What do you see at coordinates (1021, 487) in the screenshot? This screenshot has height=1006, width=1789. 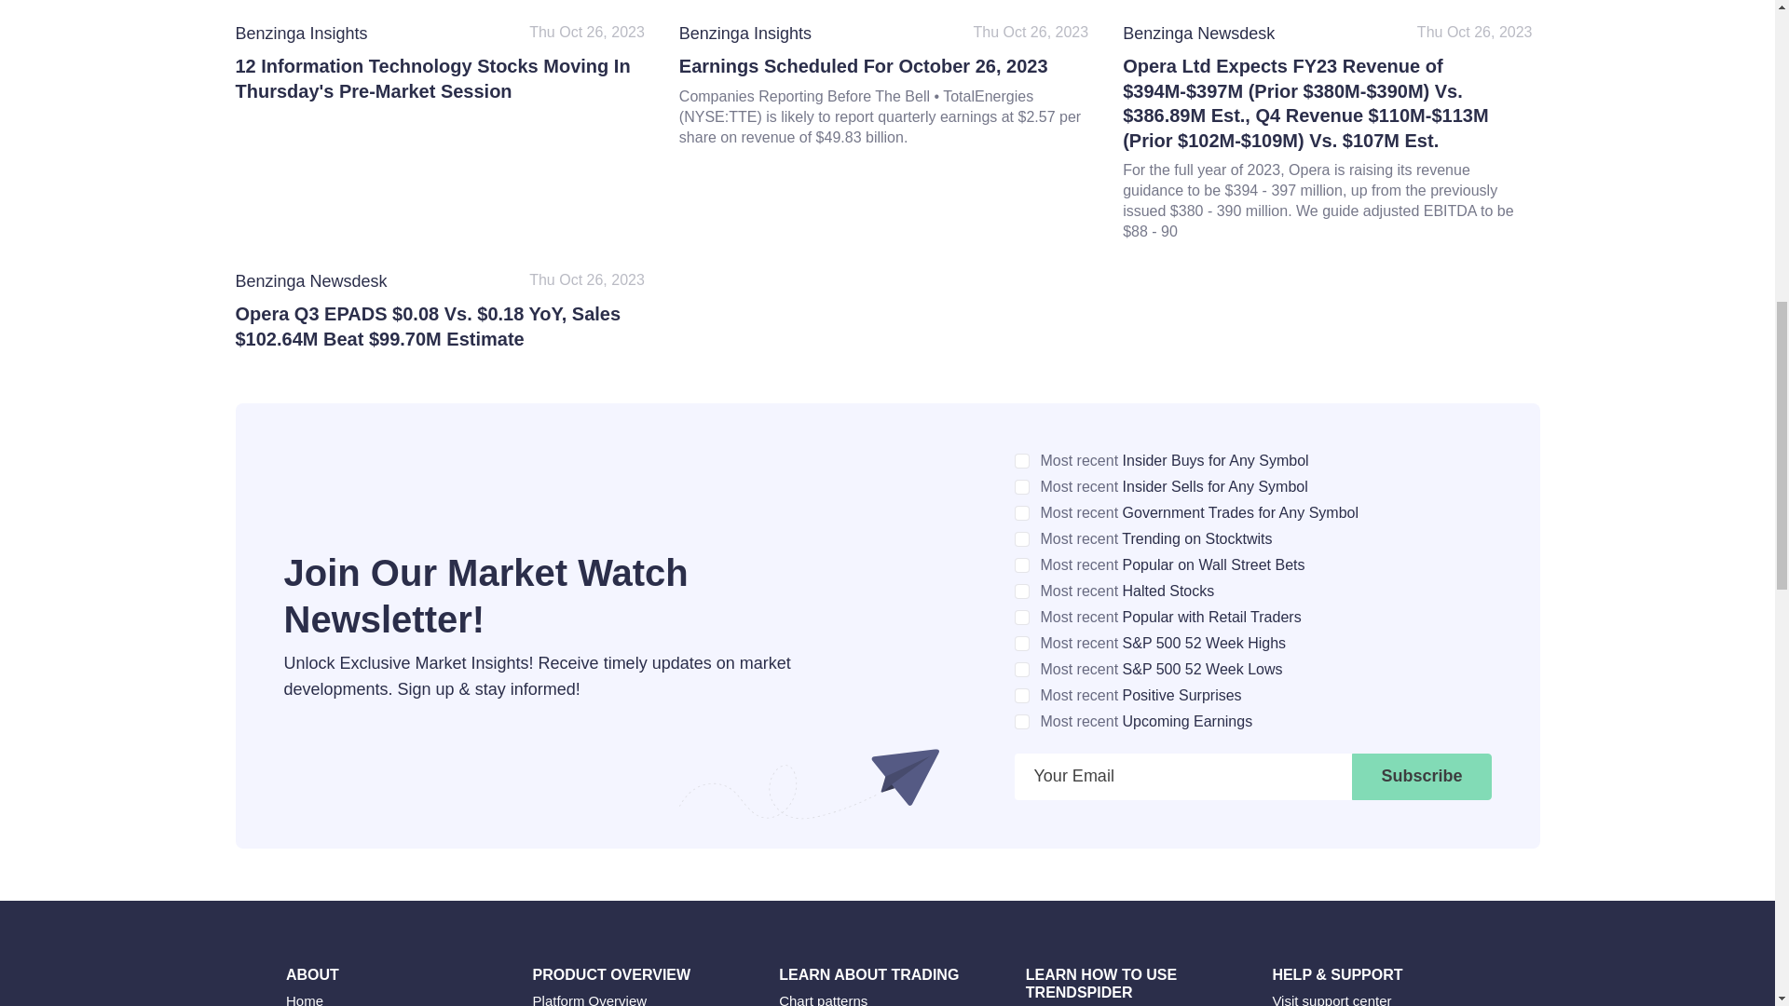 I see `f719514e42` at bounding box center [1021, 487].